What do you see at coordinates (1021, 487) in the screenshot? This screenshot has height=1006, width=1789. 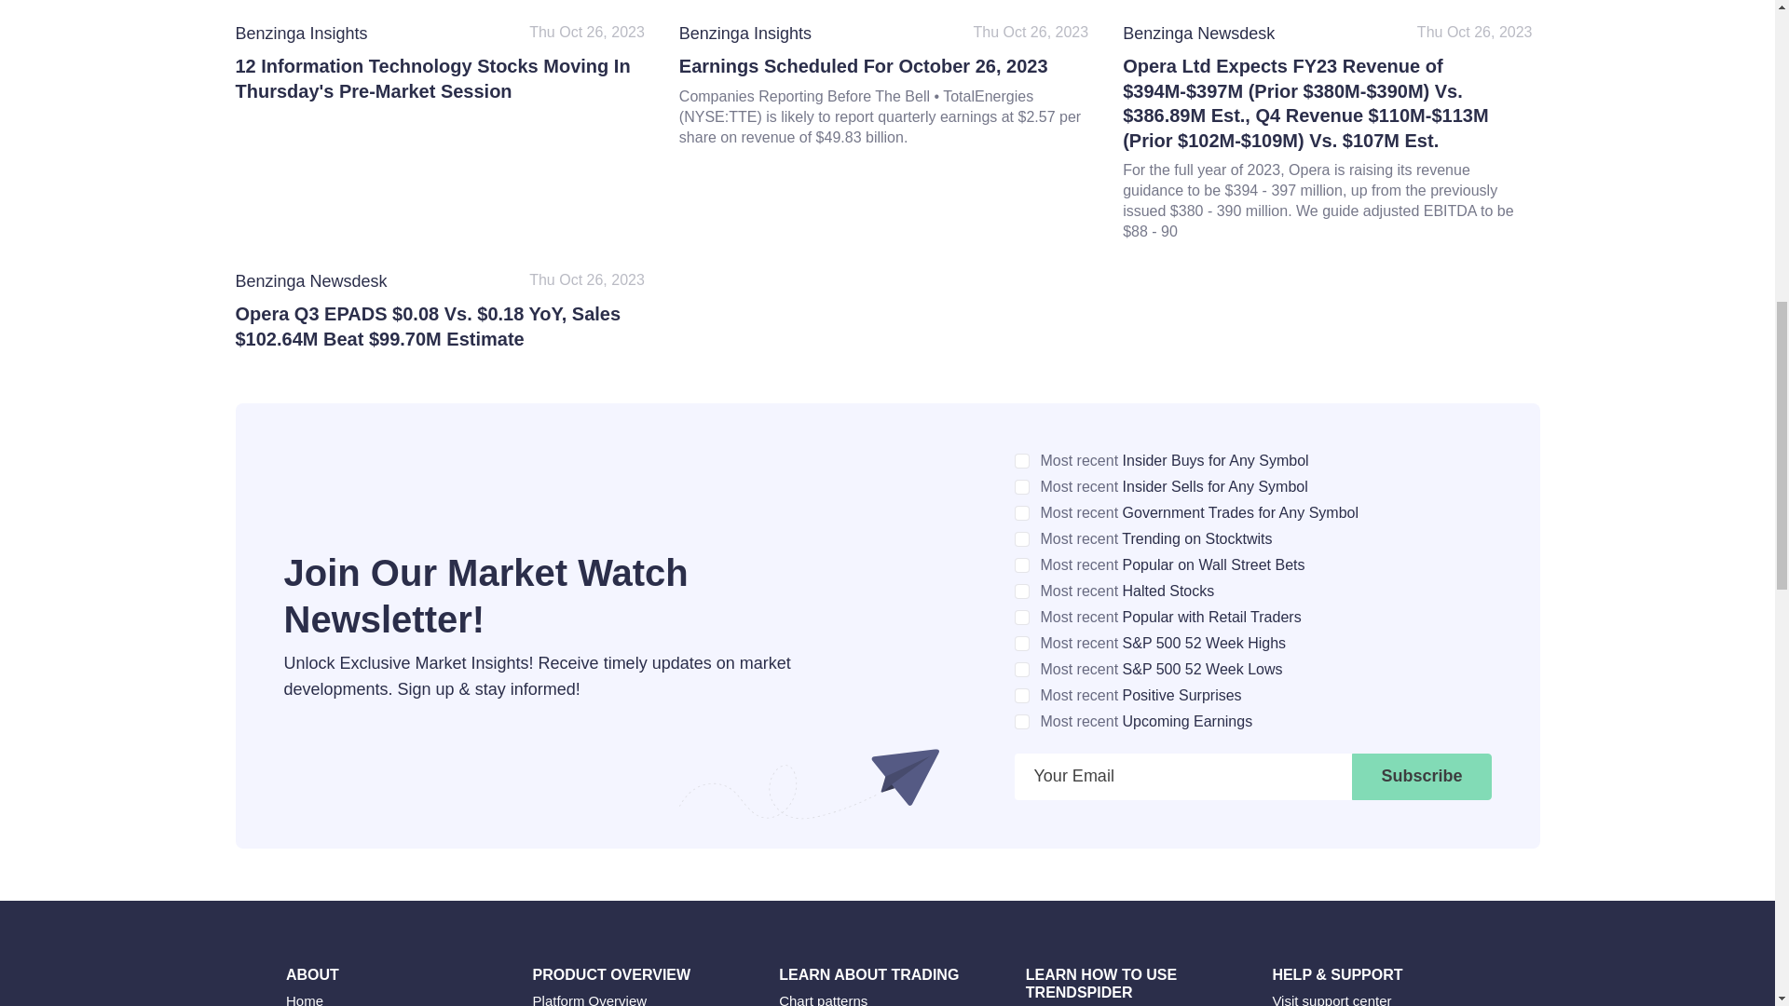 I see `f719514e42` at bounding box center [1021, 487].